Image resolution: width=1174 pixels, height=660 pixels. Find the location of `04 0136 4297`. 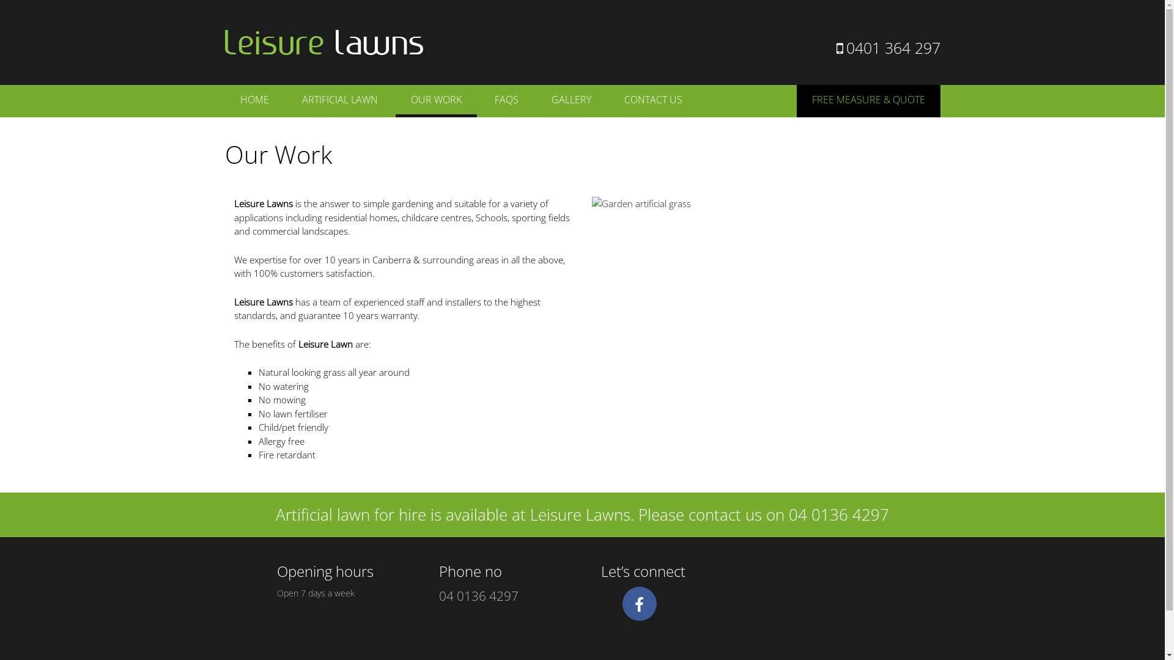

04 0136 4297 is located at coordinates (479, 596).